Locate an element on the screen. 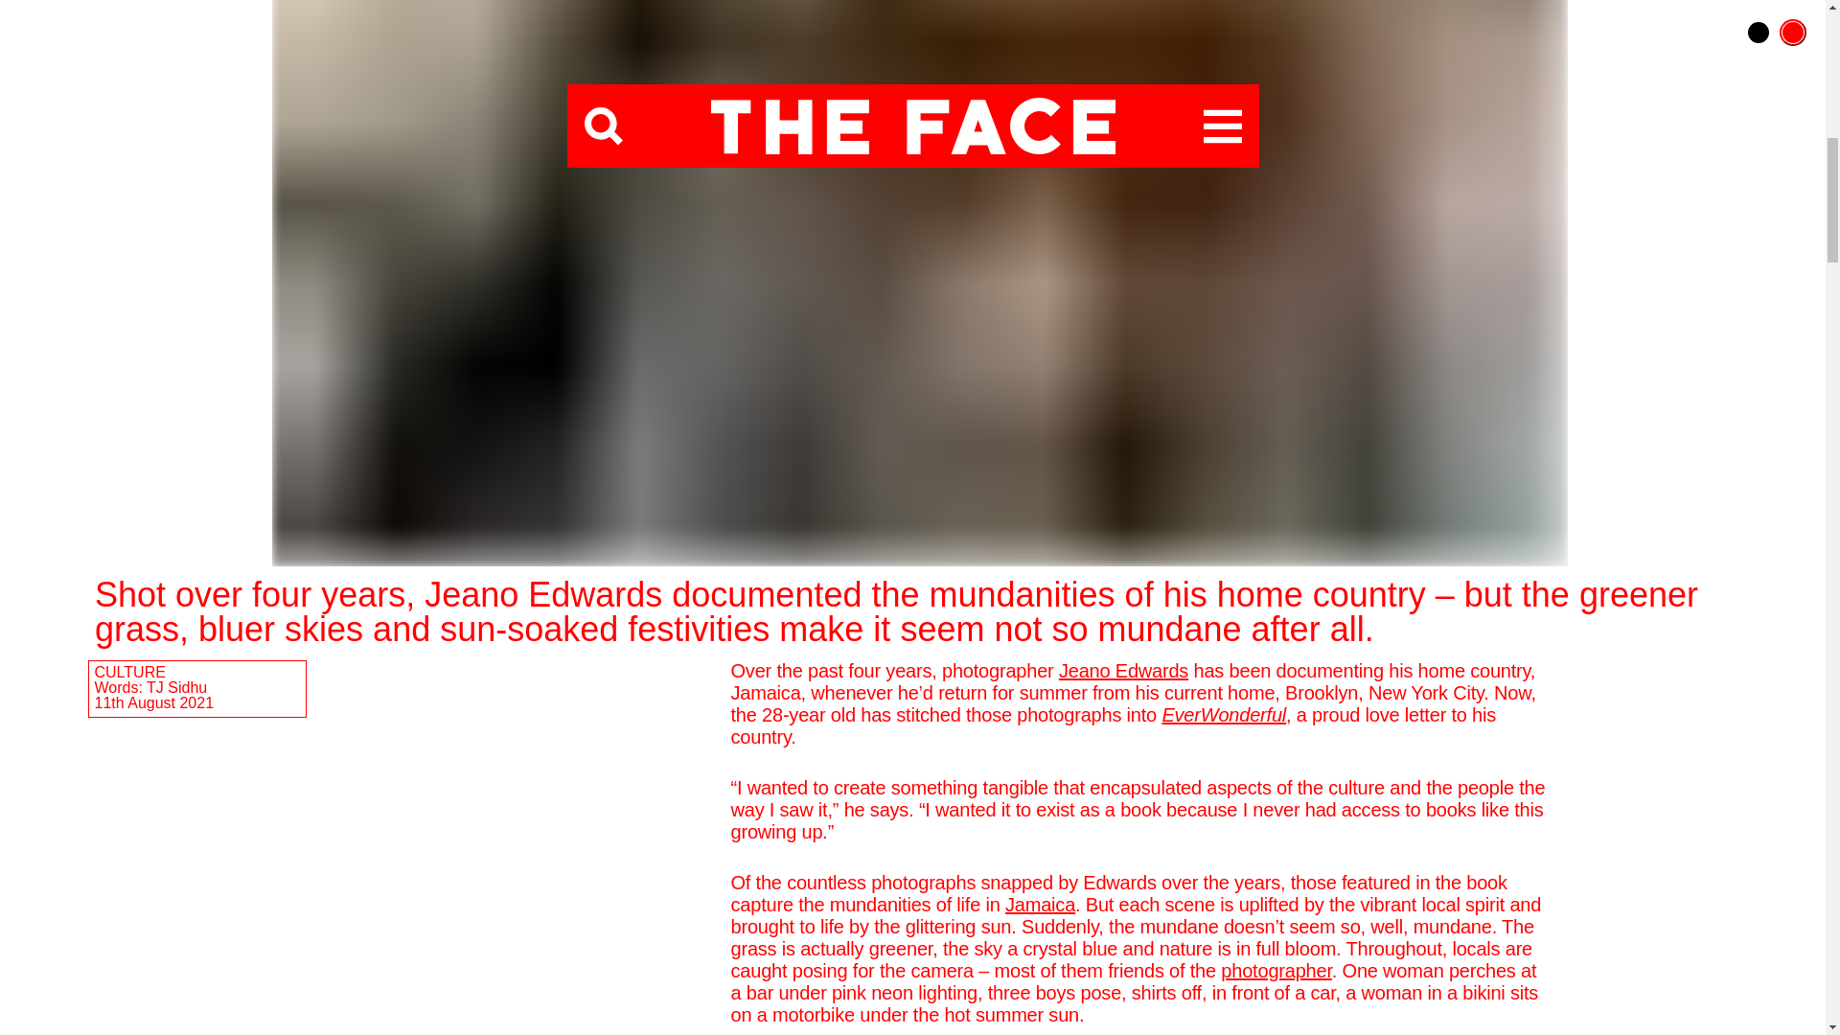 The width and height of the screenshot is (1840, 1035). Jeano Edwards is located at coordinates (1123, 671).